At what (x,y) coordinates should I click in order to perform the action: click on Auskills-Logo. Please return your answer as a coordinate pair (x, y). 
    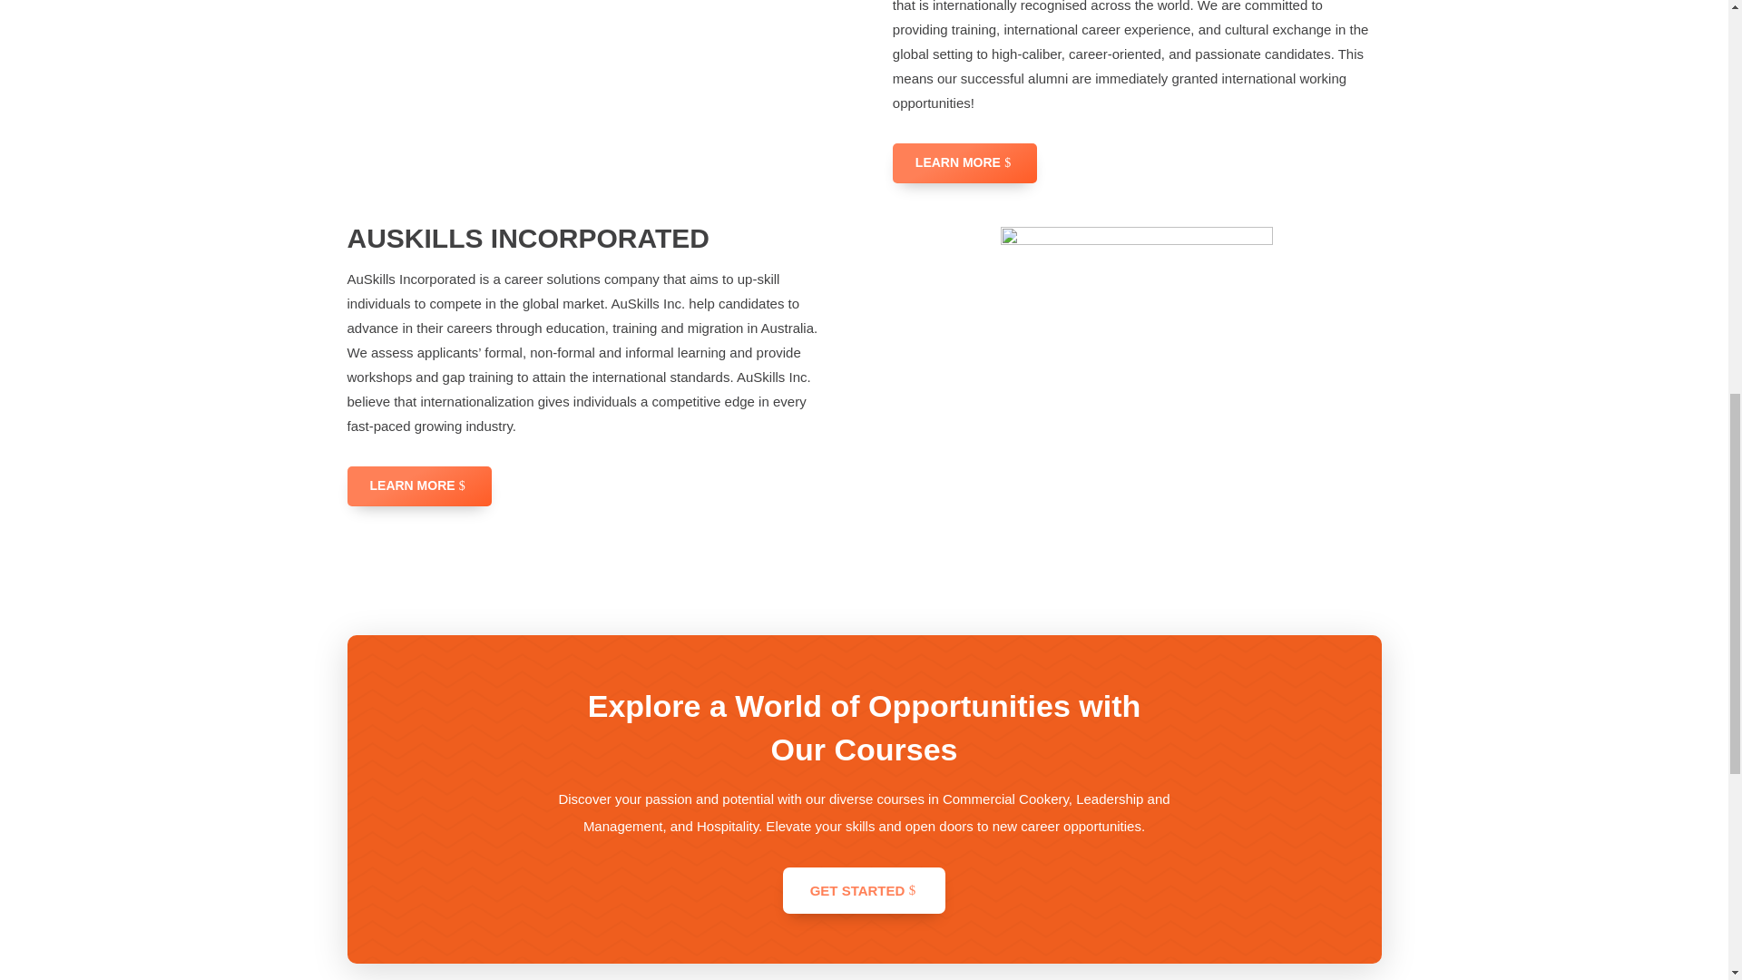
    Looking at the image, I should click on (1136, 362).